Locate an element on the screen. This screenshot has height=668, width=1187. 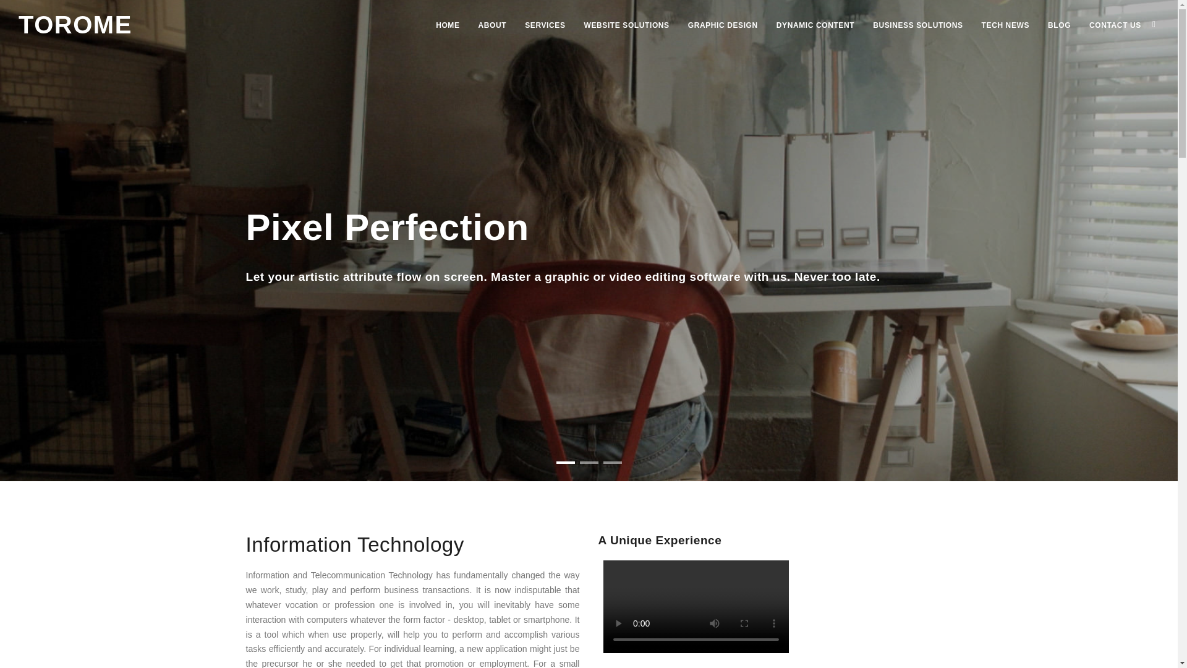
ABOUT is located at coordinates (492, 25).